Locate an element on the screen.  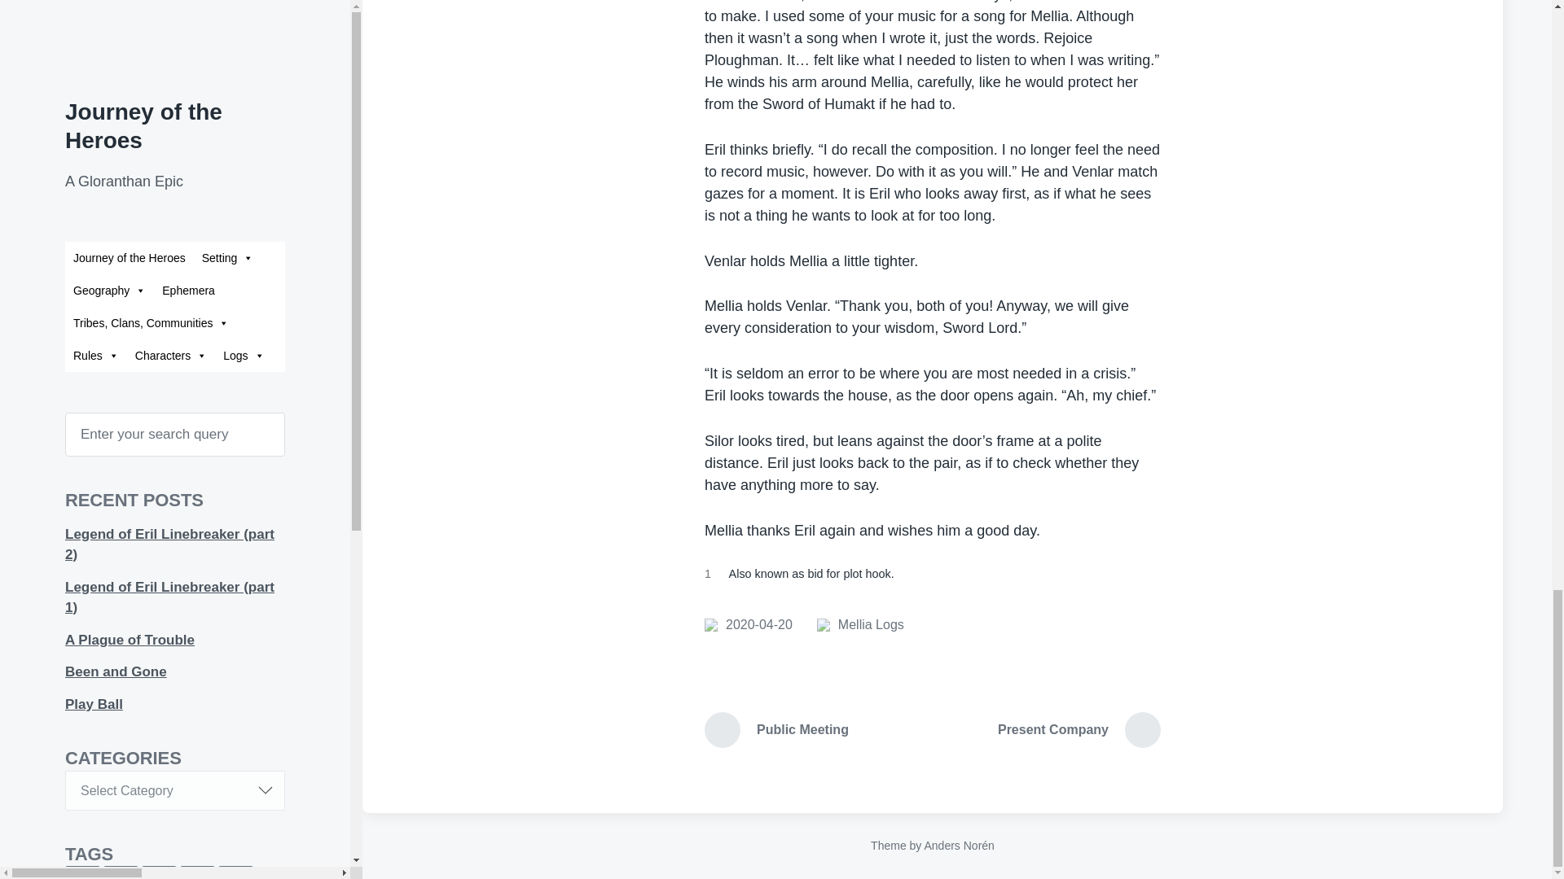
Private Meeting is located at coordinates (749, 625).